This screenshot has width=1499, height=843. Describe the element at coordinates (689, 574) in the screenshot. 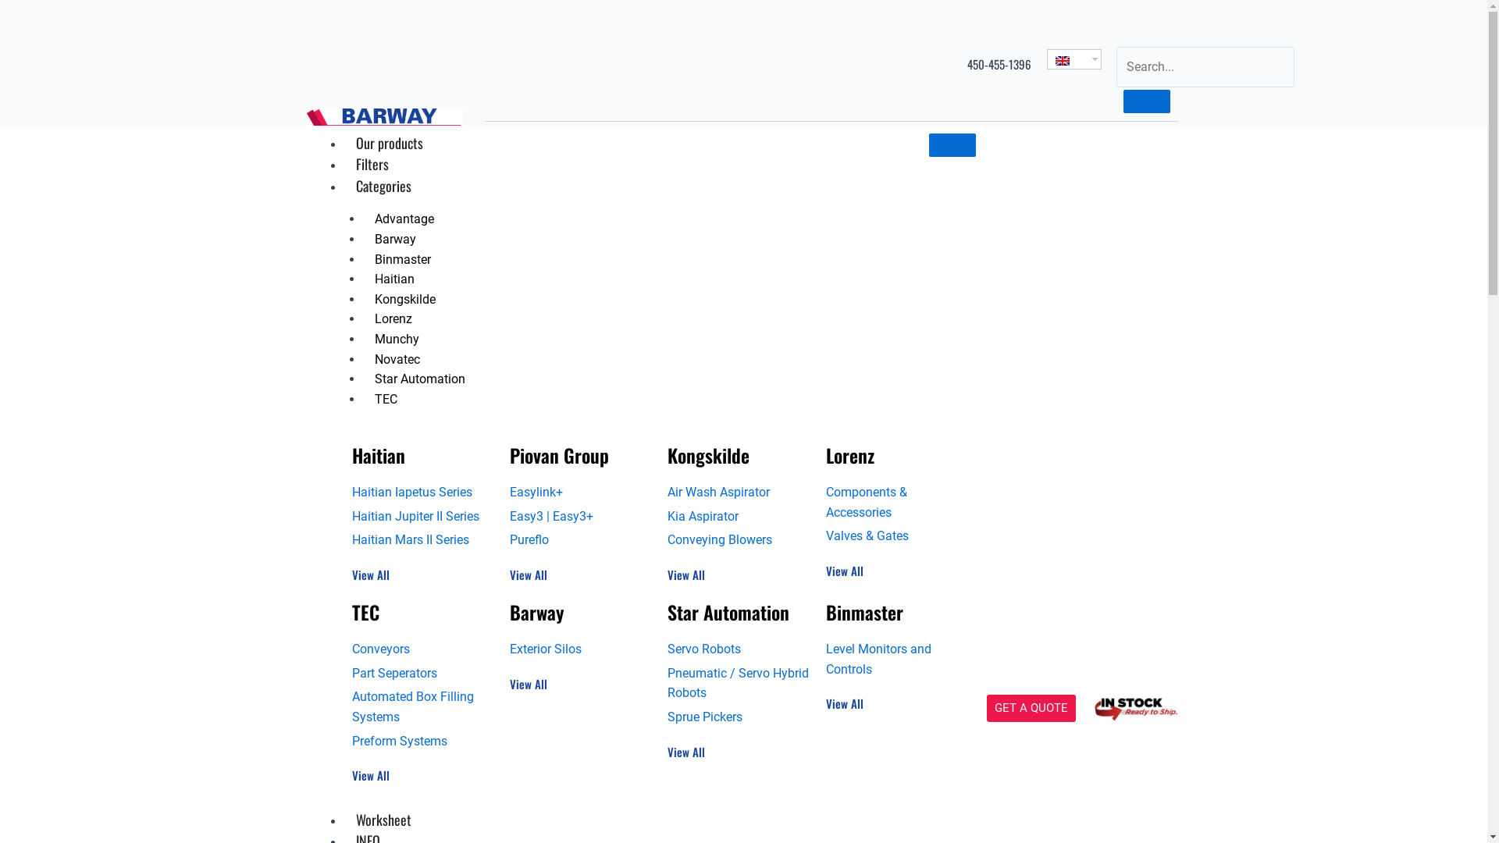

I see `View All` at that location.